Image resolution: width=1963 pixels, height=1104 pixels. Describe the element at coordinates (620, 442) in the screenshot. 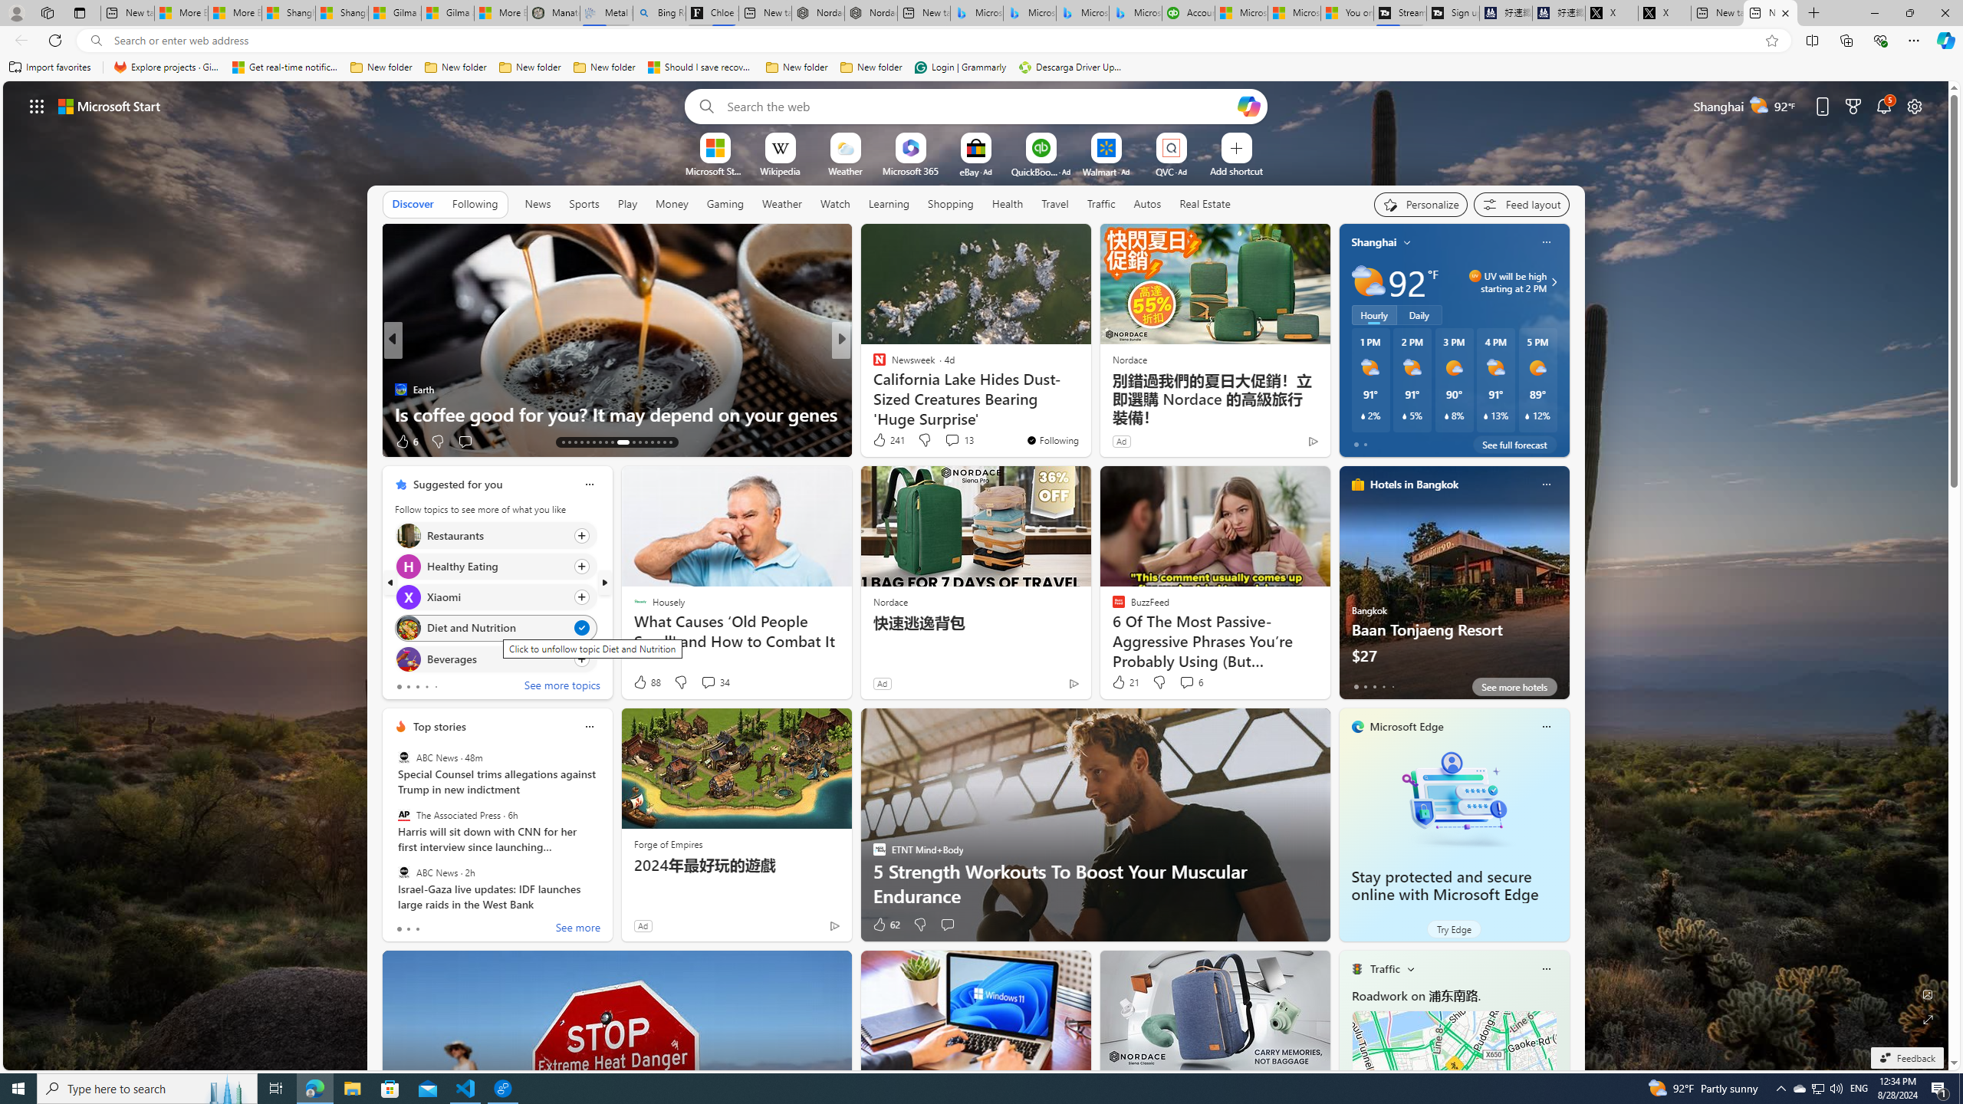

I see `AutomationID: tab-22` at that location.